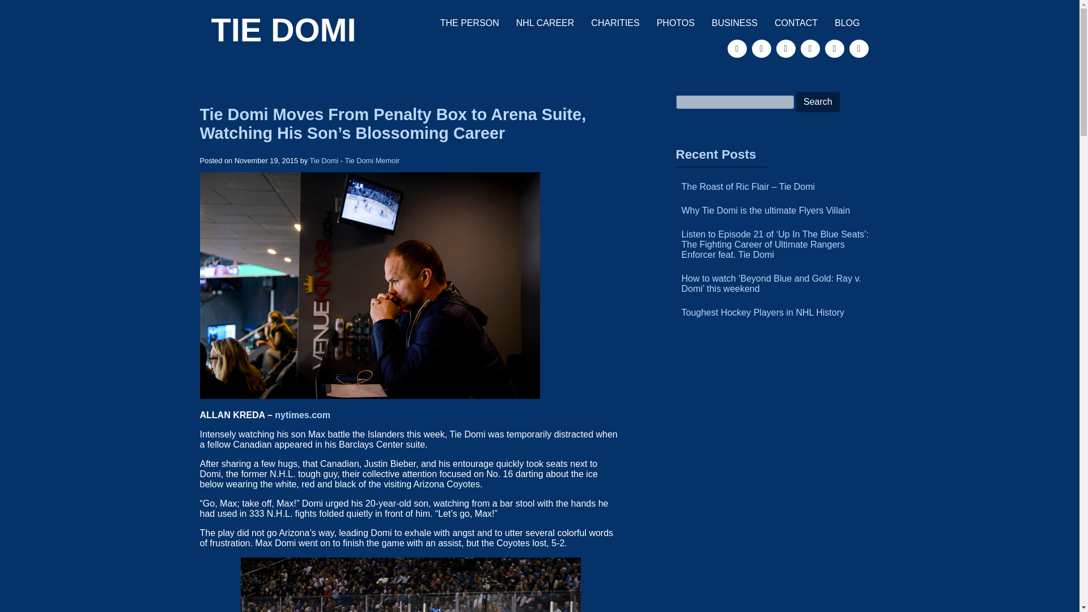 The height and width of the screenshot is (612, 1088). I want to click on CHARITIES, so click(614, 23).